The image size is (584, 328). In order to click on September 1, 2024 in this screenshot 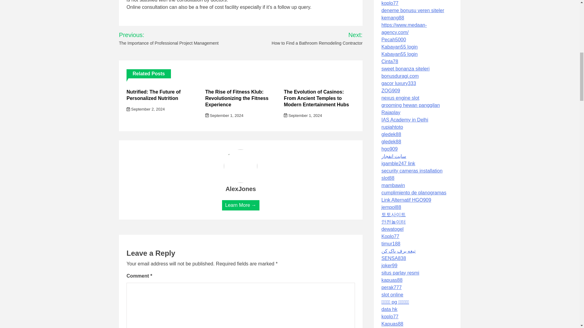, I will do `click(303, 115)`.